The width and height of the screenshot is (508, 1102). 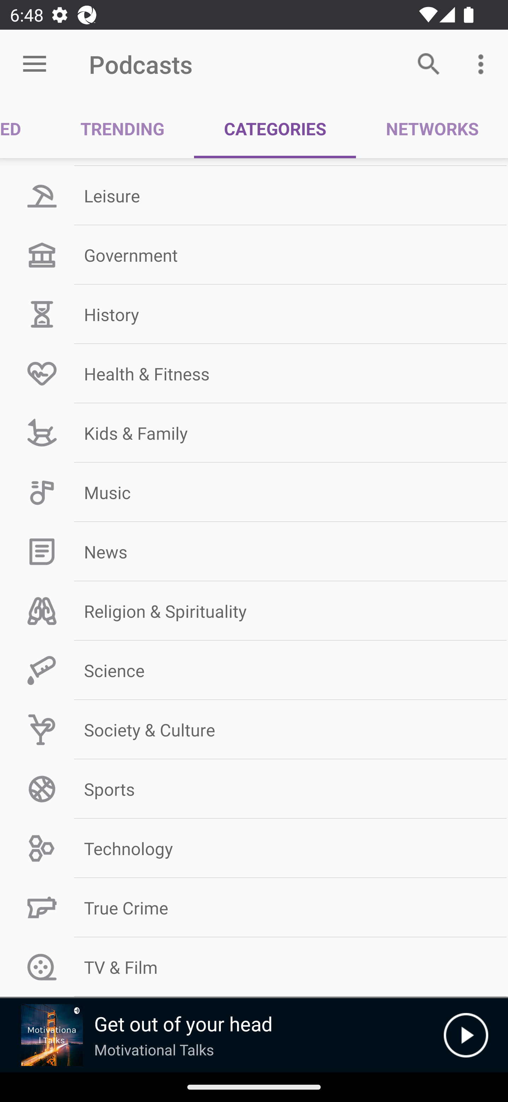 I want to click on TV & Film, so click(x=254, y=967).